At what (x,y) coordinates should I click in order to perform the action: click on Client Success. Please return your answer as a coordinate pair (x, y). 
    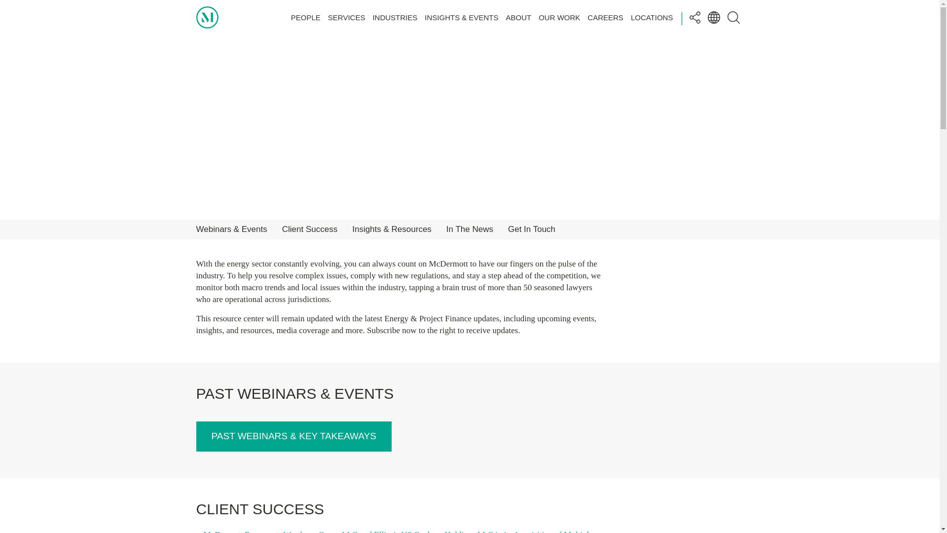
    Looking at the image, I should click on (310, 229).